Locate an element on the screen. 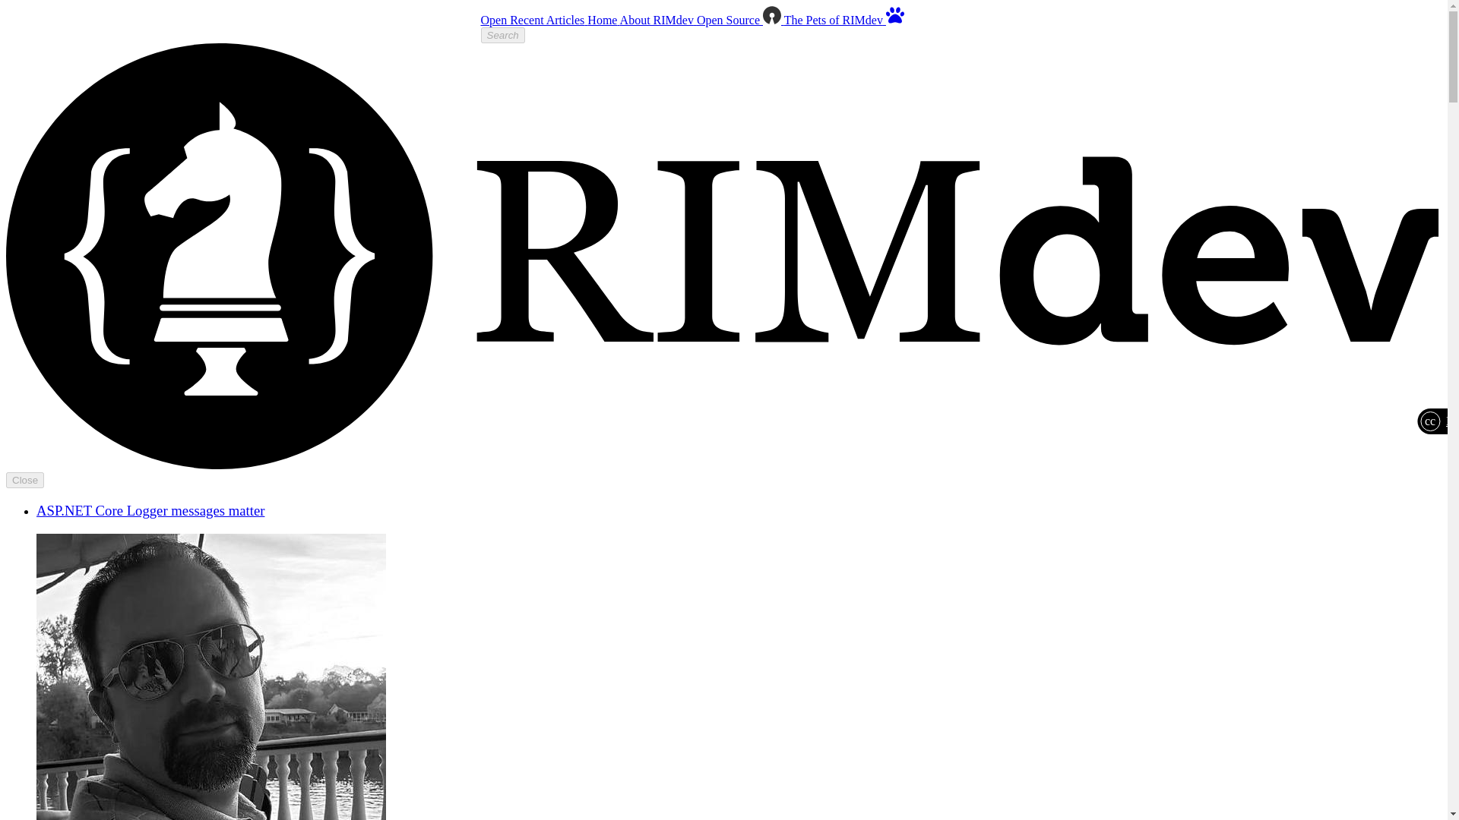  The Pets of RIMdev is located at coordinates (844, 20).